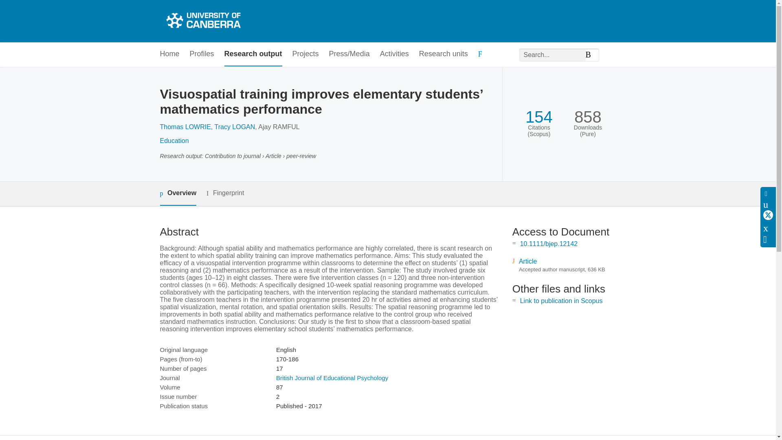 Image resolution: width=782 pixels, height=440 pixels. Describe the element at coordinates (174, 141) in the screenshot. I see `Education` at that location.